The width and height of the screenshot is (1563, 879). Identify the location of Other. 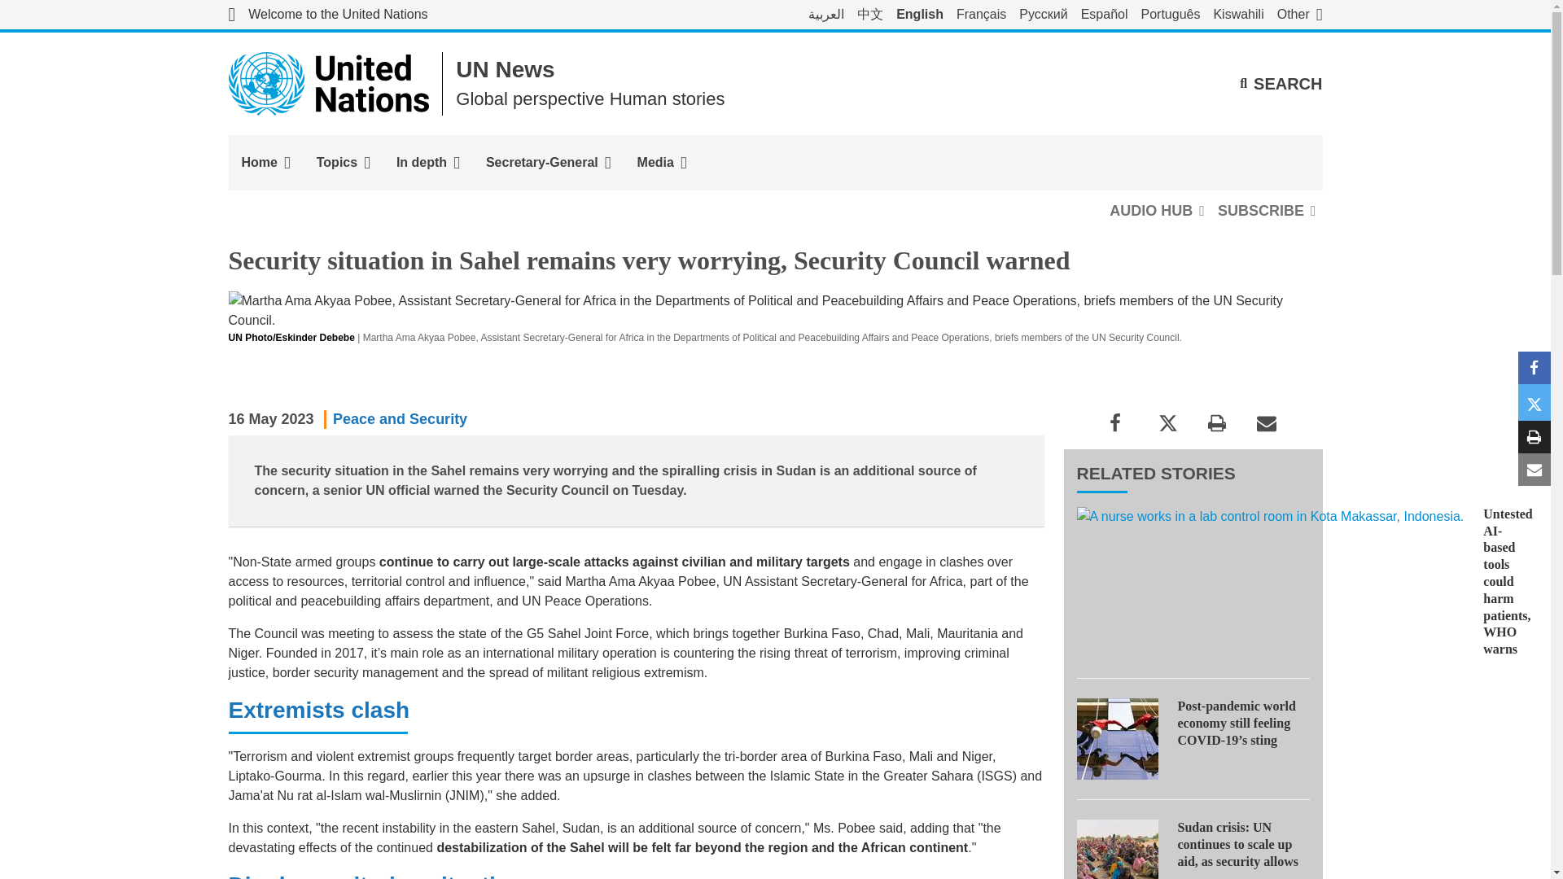
(1299, 15).